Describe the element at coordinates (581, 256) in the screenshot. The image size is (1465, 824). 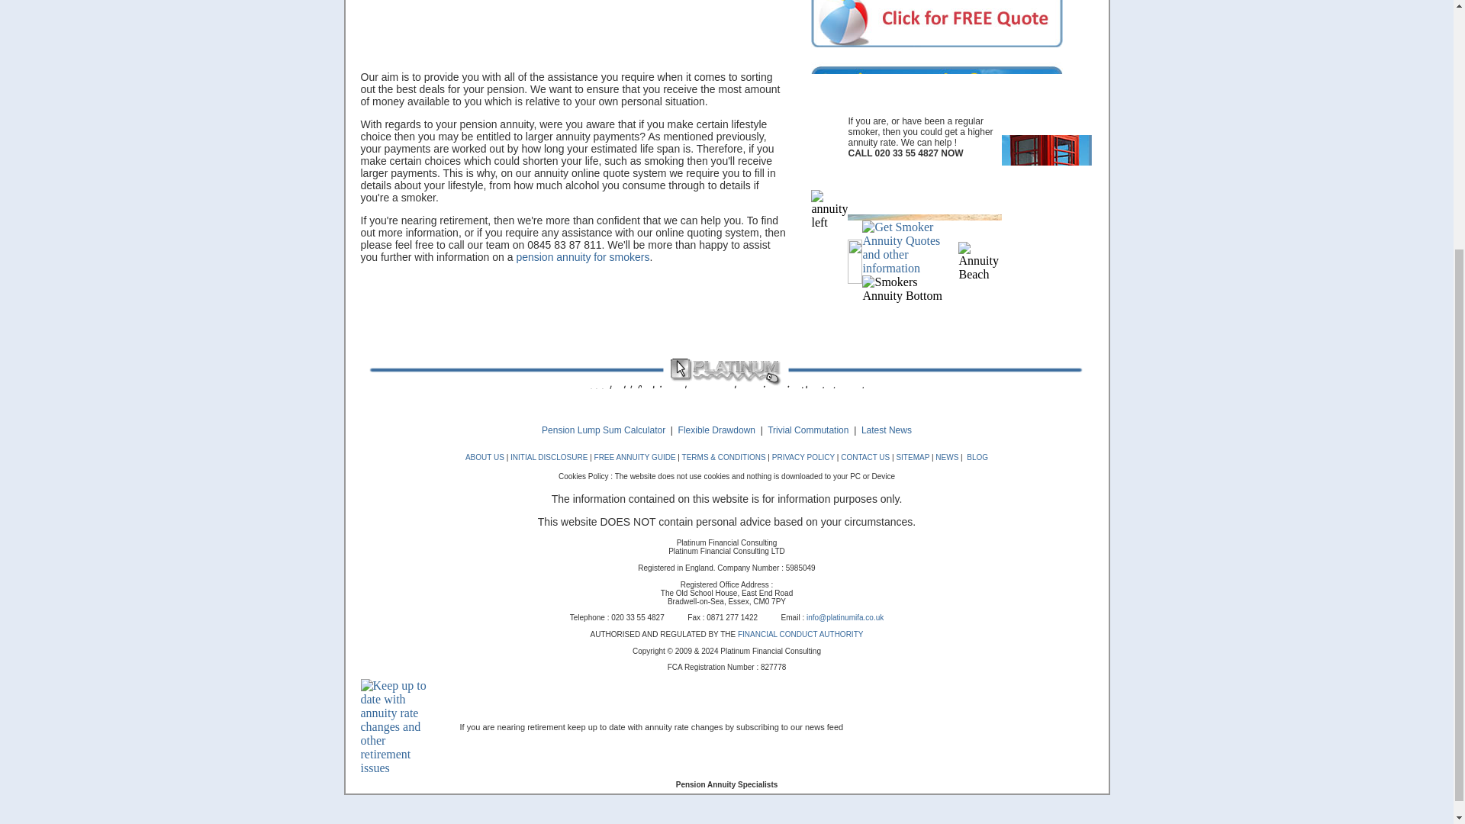
I see `pension annuity for smokers` at that location.